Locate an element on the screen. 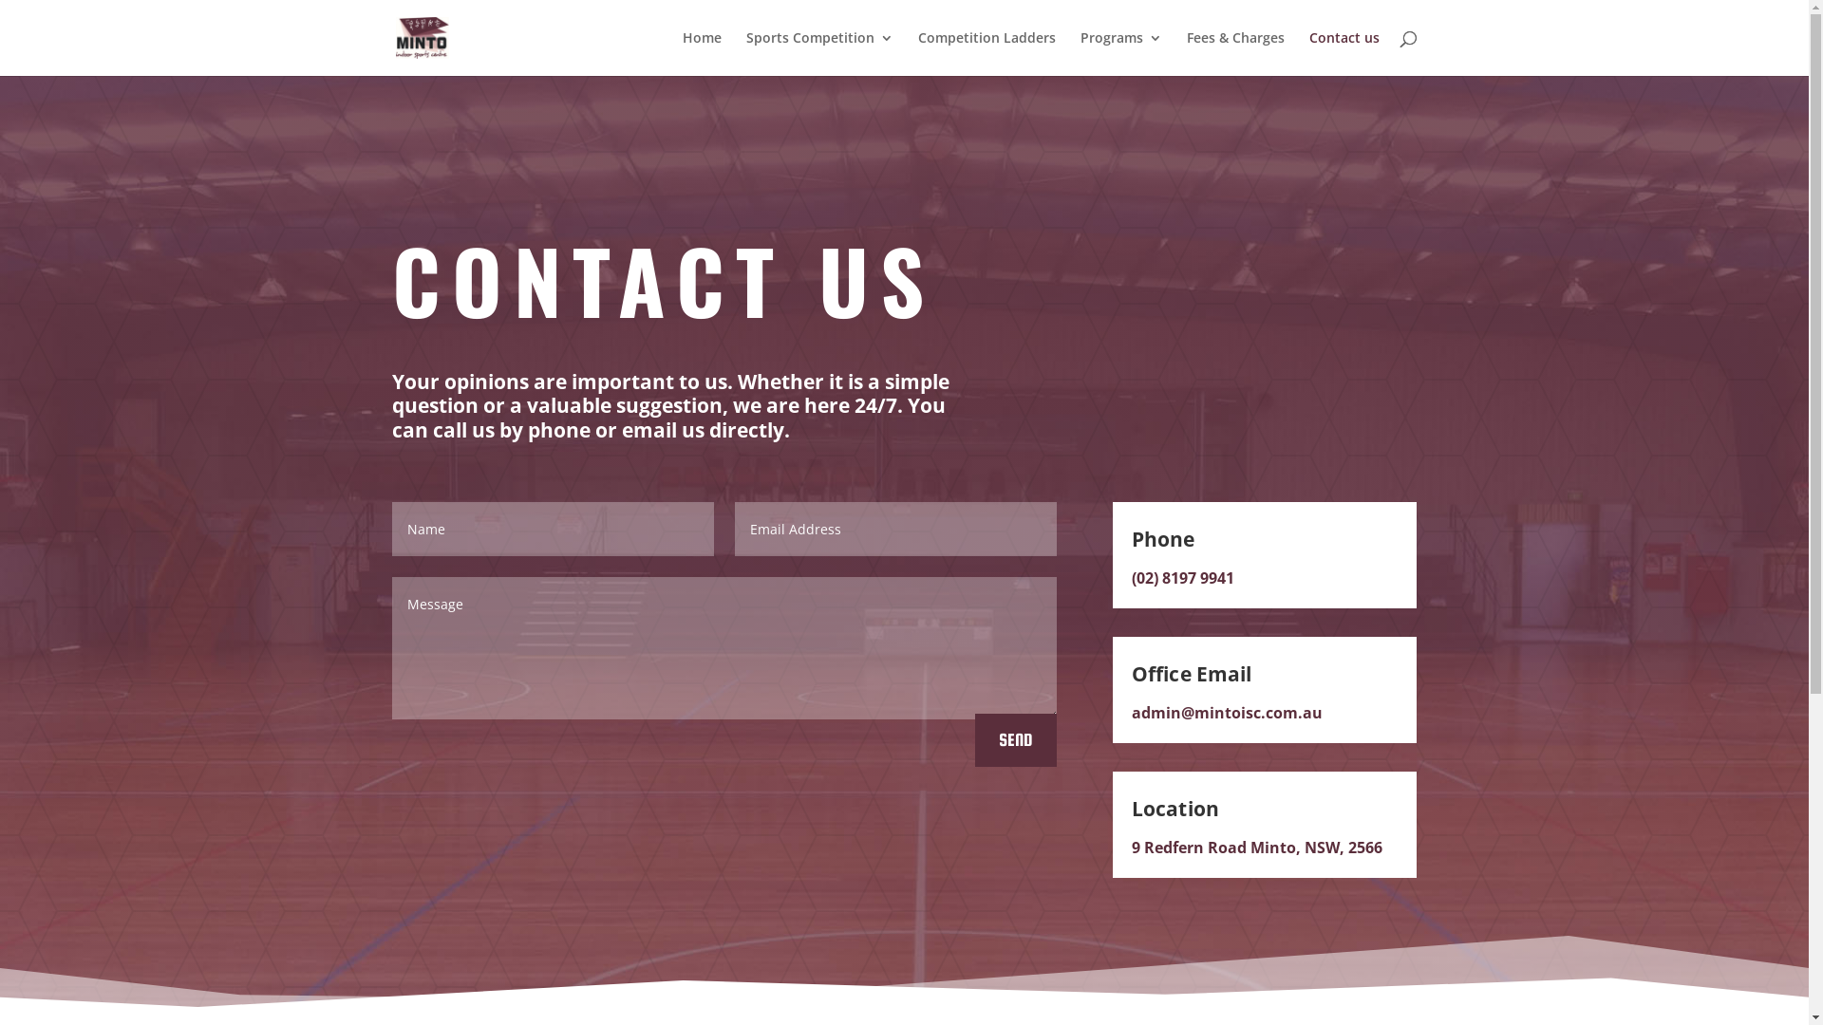 This screenshot has height=1025, width=1823. Home is located at coordinates (701, 53).